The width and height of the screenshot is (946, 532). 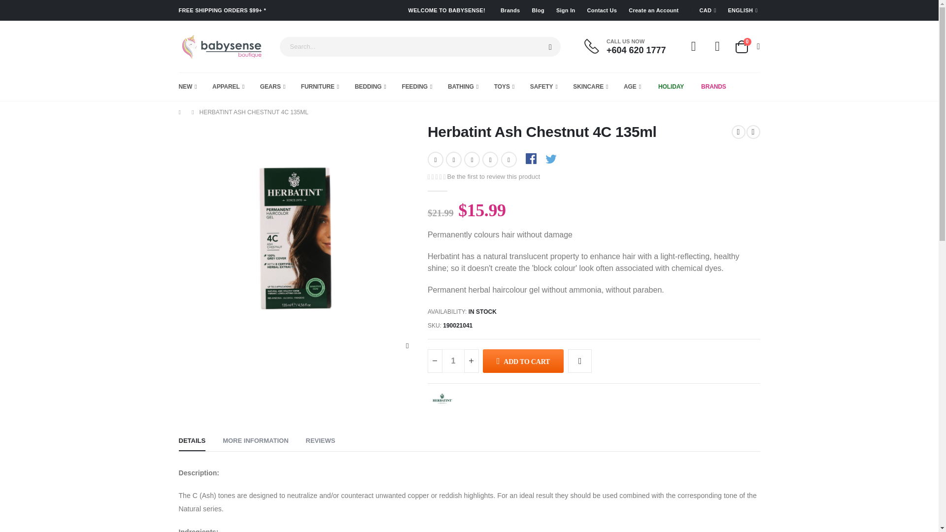 I want to click on 1, so click(x=453, y=361).